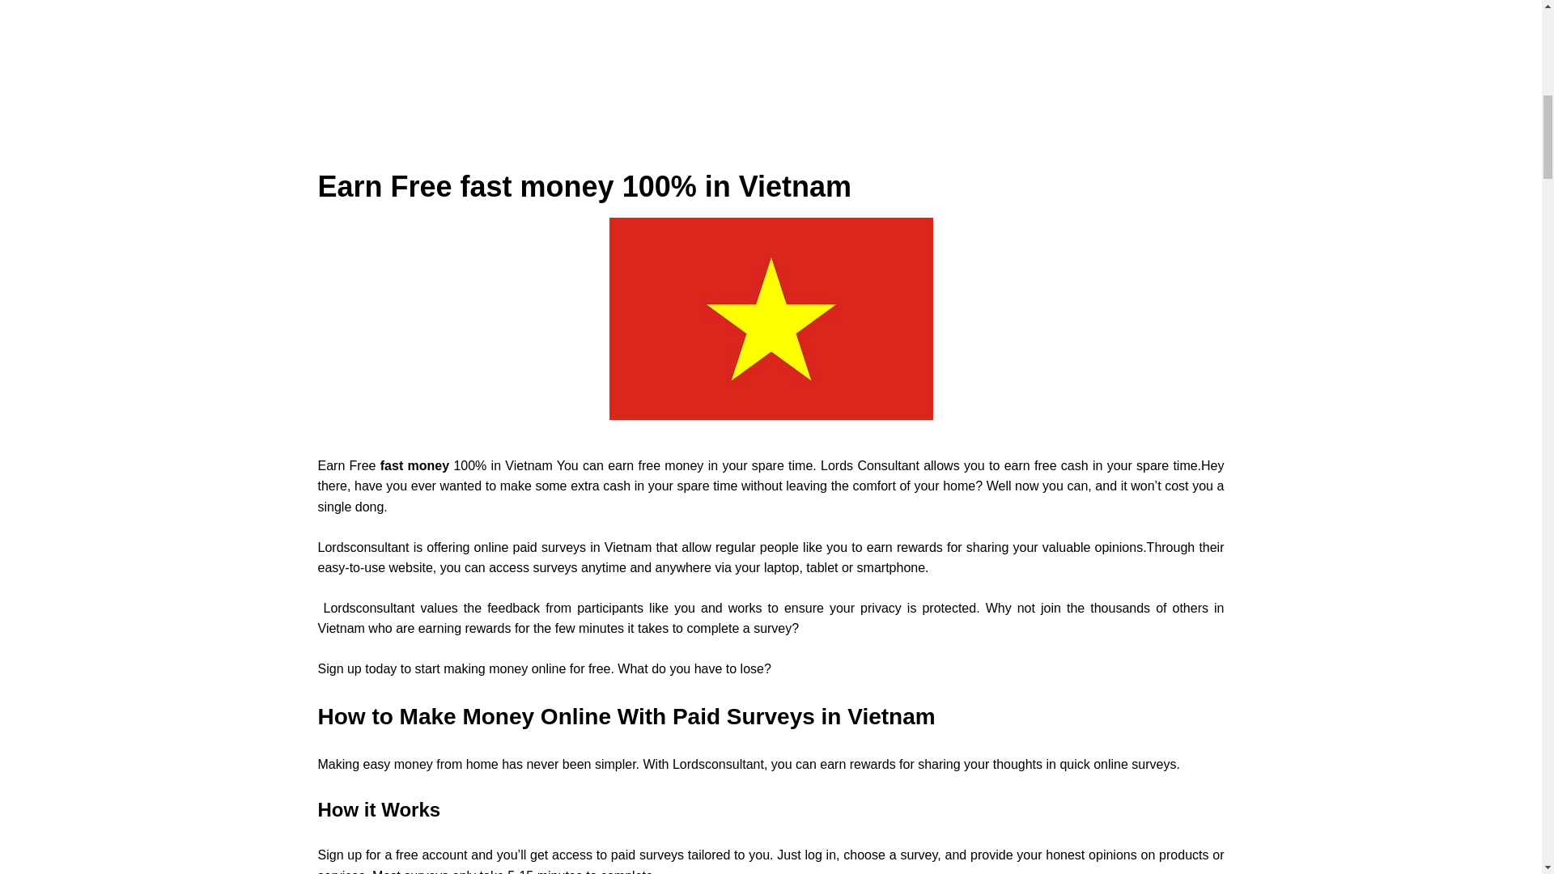 The image size is (1554, 874). What do you see at coordinates (771, 319) in the screenshot?
I see `Online Paid Survey Vietnam 1` at bounding box center [771, 319].